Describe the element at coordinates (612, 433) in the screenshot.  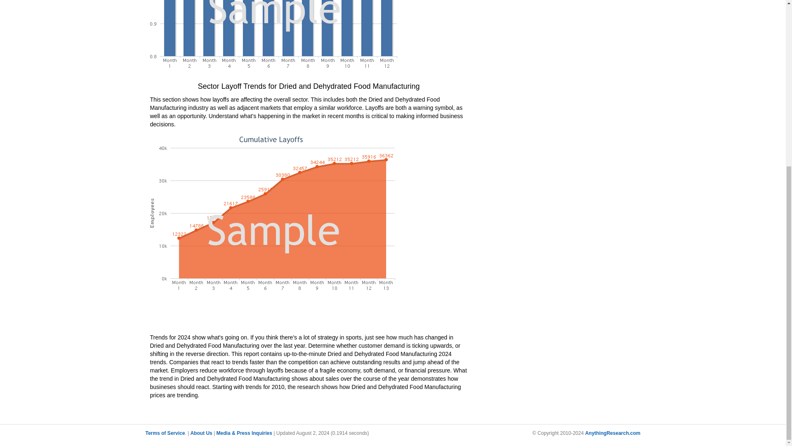
I see `AnythingResearch.com` at that location.